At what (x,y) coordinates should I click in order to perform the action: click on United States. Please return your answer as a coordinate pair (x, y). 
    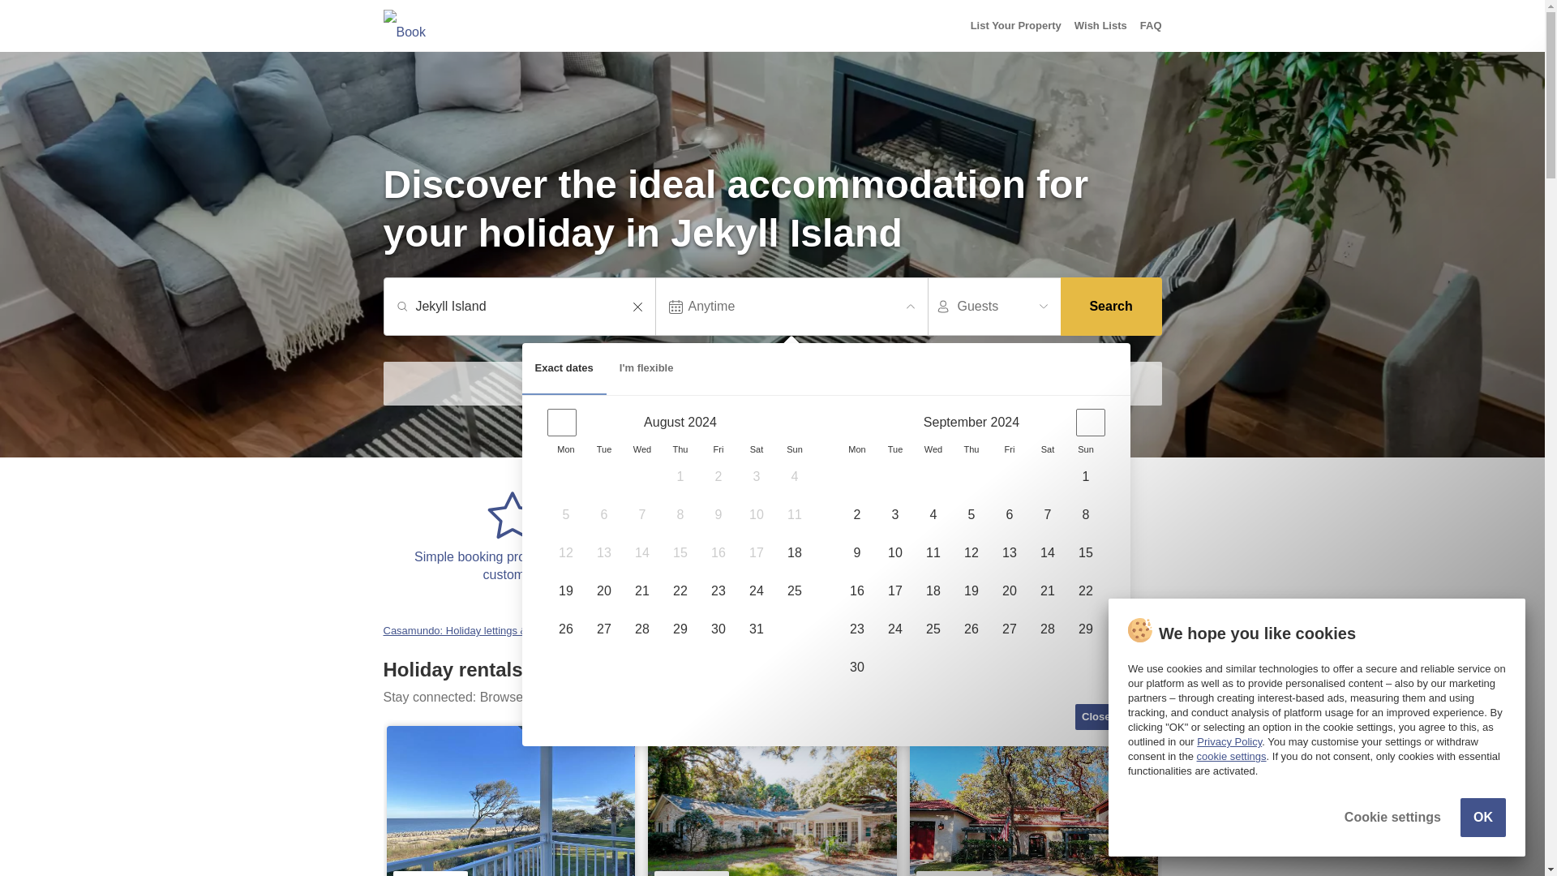
    Looking at the image, I should click on (616, 631).